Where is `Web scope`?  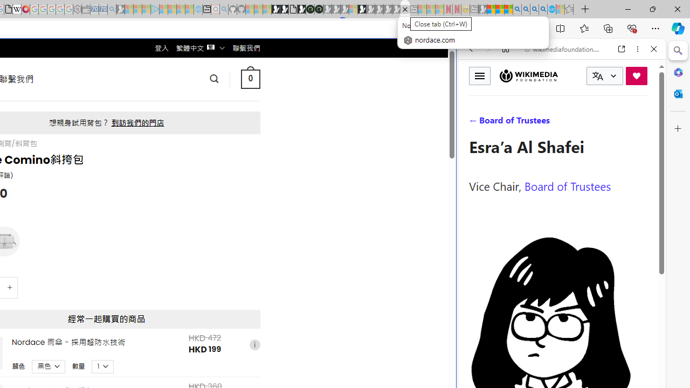 Web scope is located at coordinates (475, 97).